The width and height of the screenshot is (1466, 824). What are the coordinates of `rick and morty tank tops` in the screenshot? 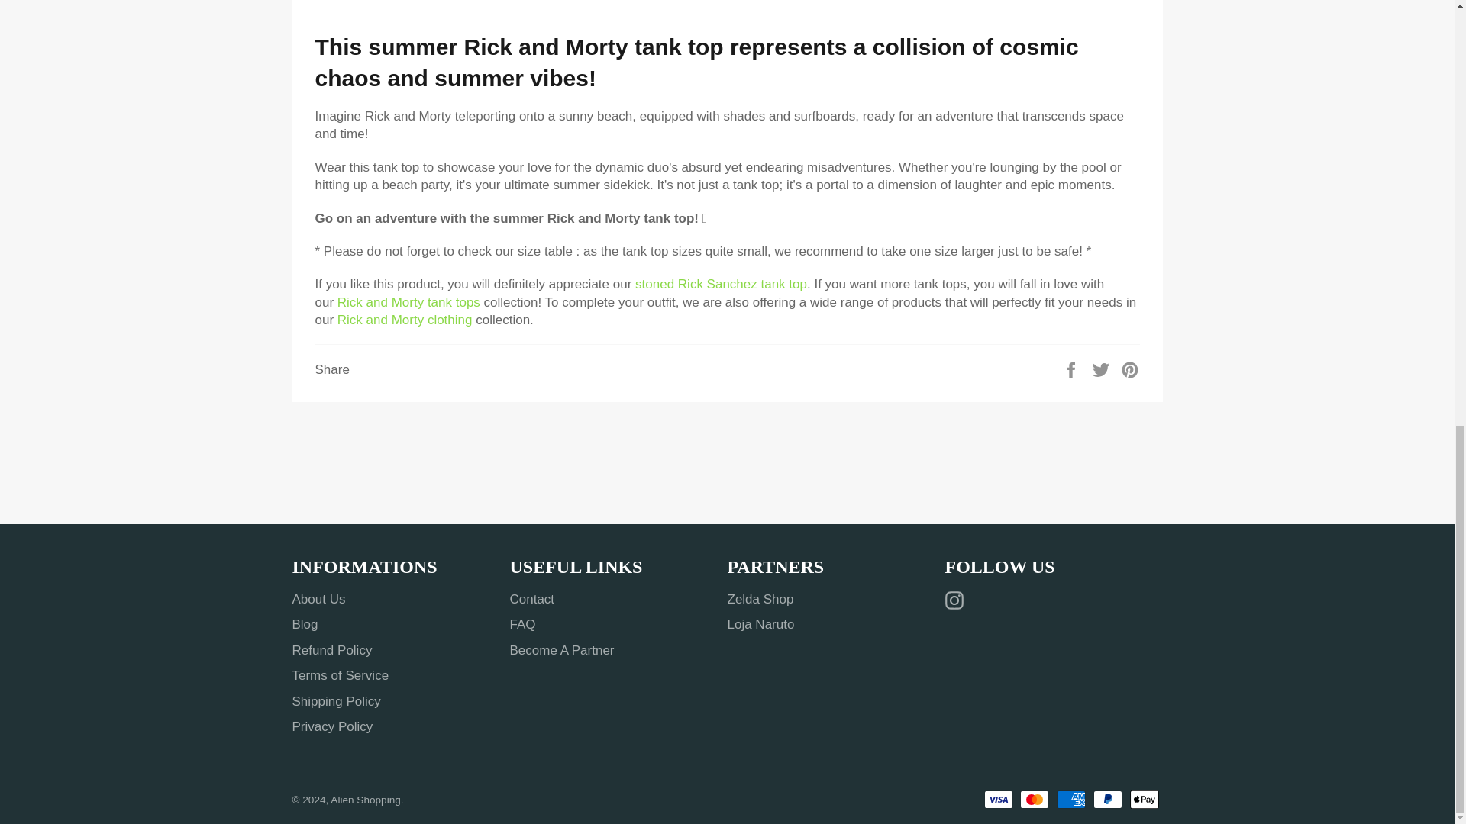 It's located at (408, 302).